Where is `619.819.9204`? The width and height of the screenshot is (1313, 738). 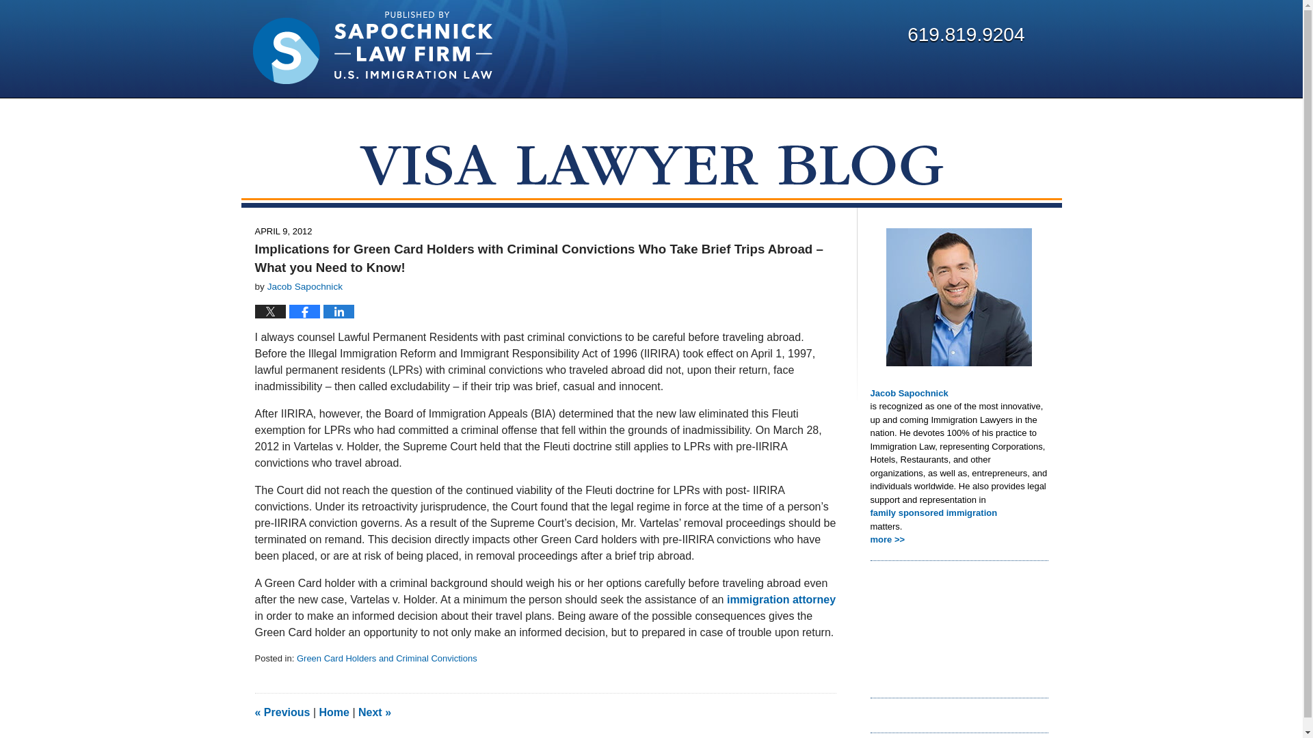
619.819.9204 is located at coordinates (966, 34).